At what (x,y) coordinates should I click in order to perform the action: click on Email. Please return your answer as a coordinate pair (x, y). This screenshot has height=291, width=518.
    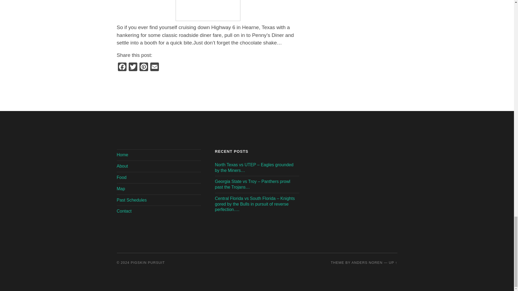
    Looking at the image, I should click on (154, 67).